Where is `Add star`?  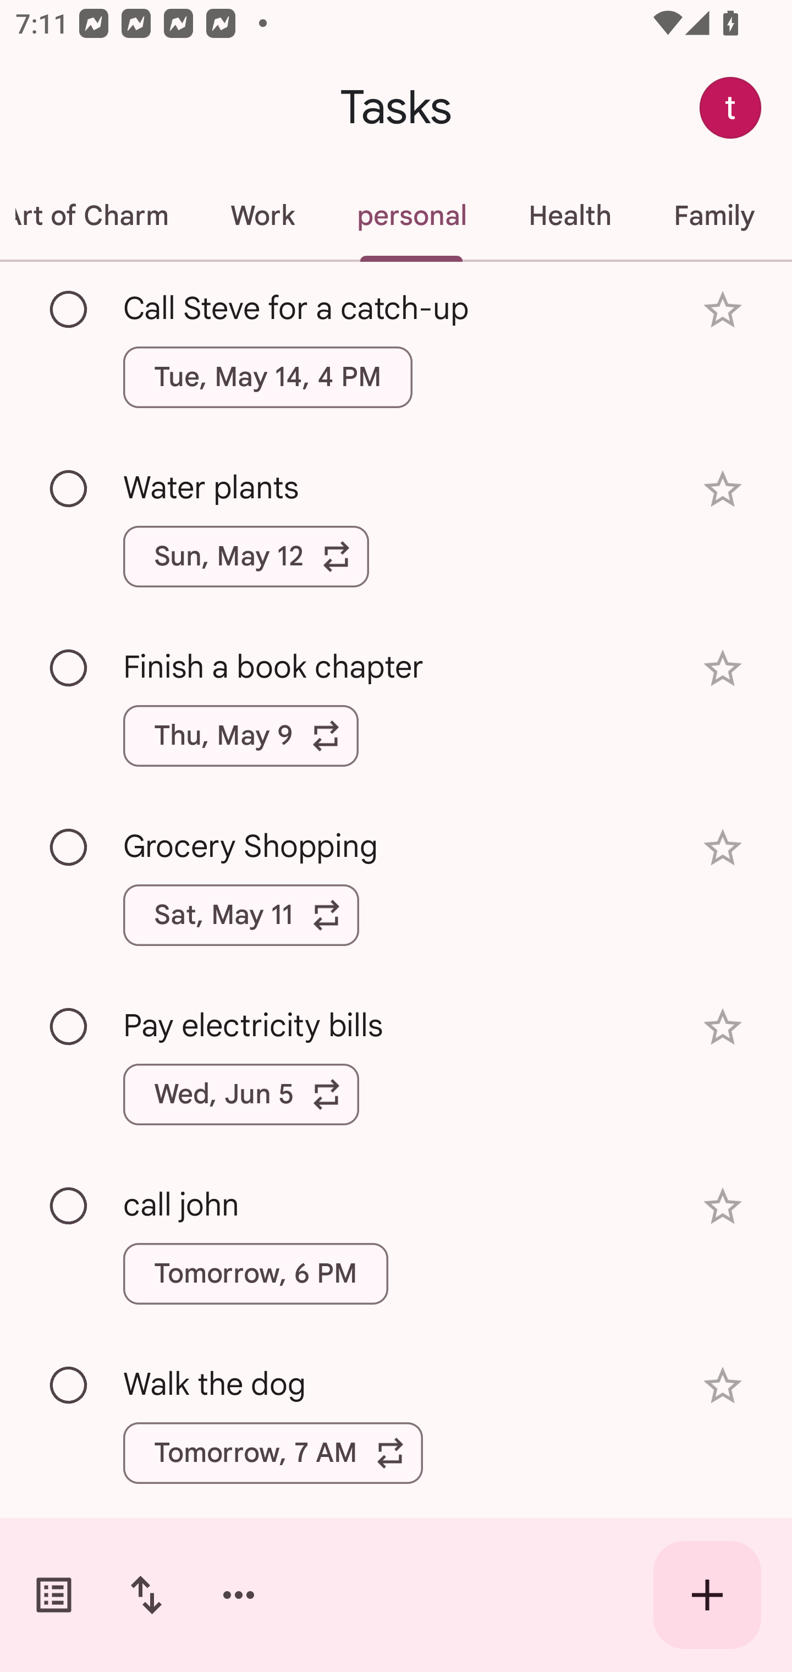
Add star is located at coordinates (723, 848).